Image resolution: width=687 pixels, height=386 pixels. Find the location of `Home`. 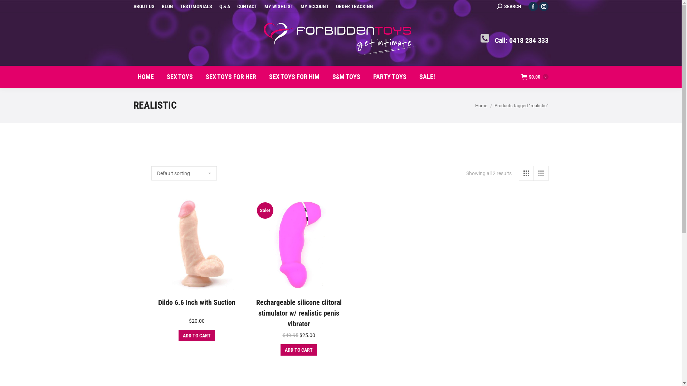

Home is located at coordinates (481, 106).